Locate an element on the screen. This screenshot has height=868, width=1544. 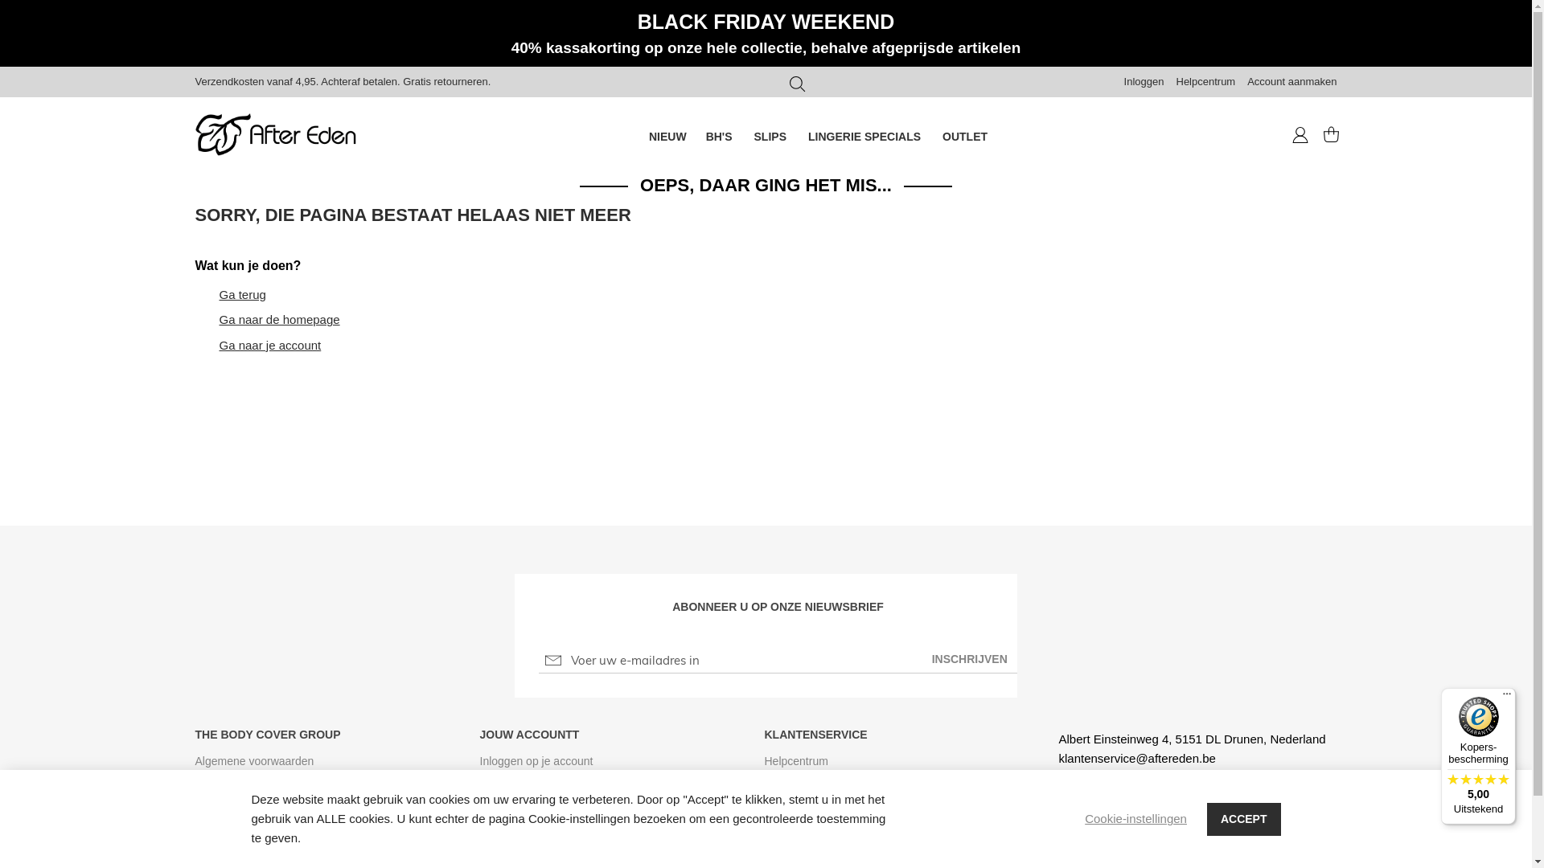
Je verlanglijst is located at coordinates (513, 806).